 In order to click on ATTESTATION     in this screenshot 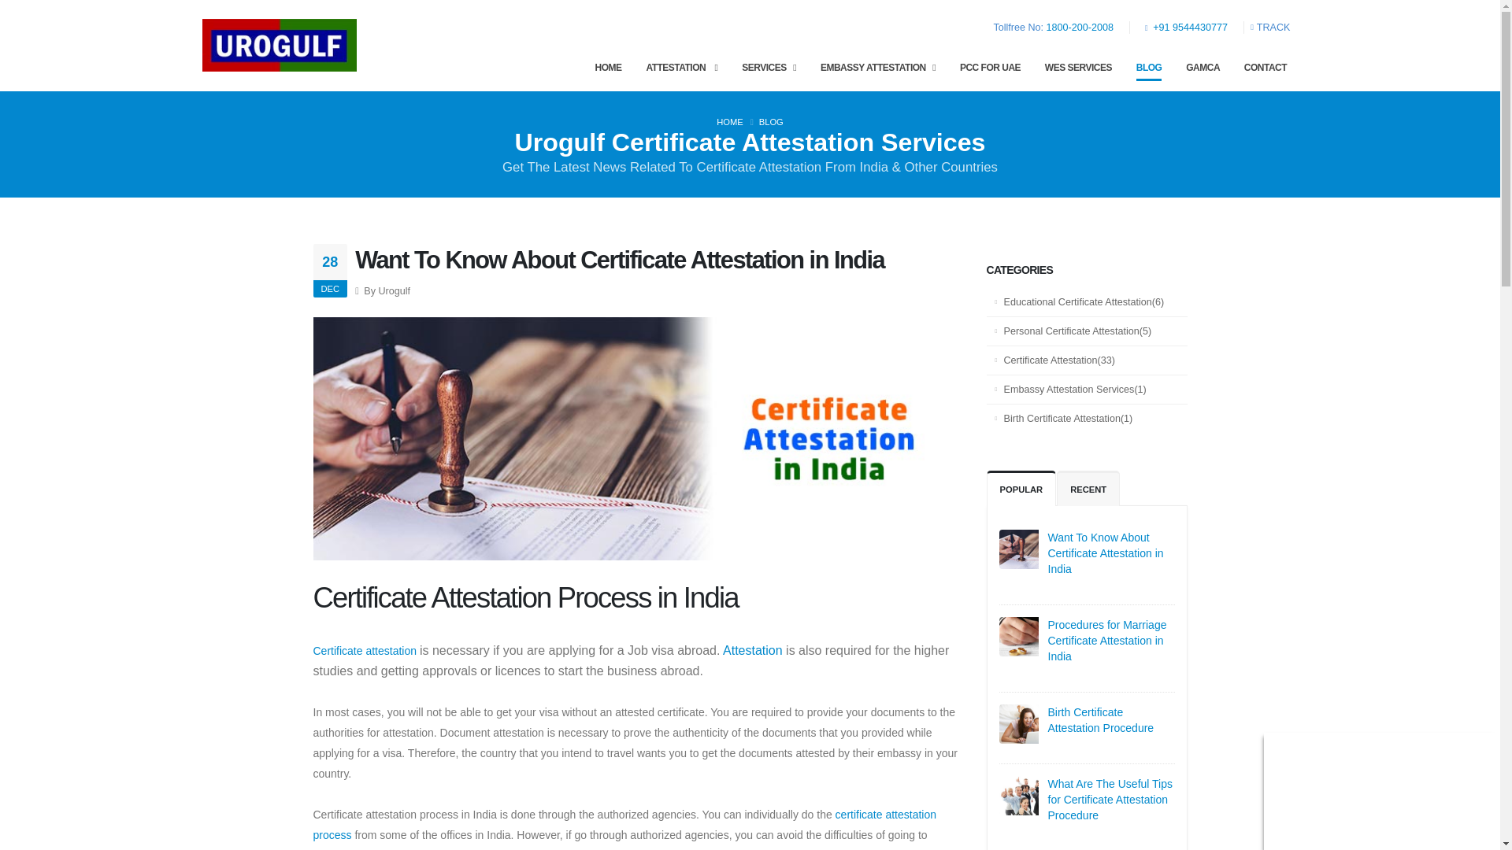, I will do `click(682, 67)`.